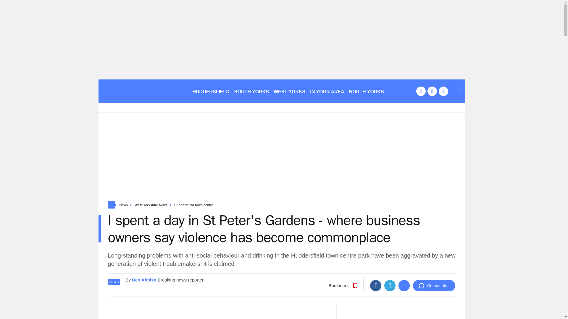 The width and height of the screenshot is (568, 319). What do you see at coordinates (366, 91) in the screenshot?
I see `NORTH YORKS` at bounding box center [366, 91].